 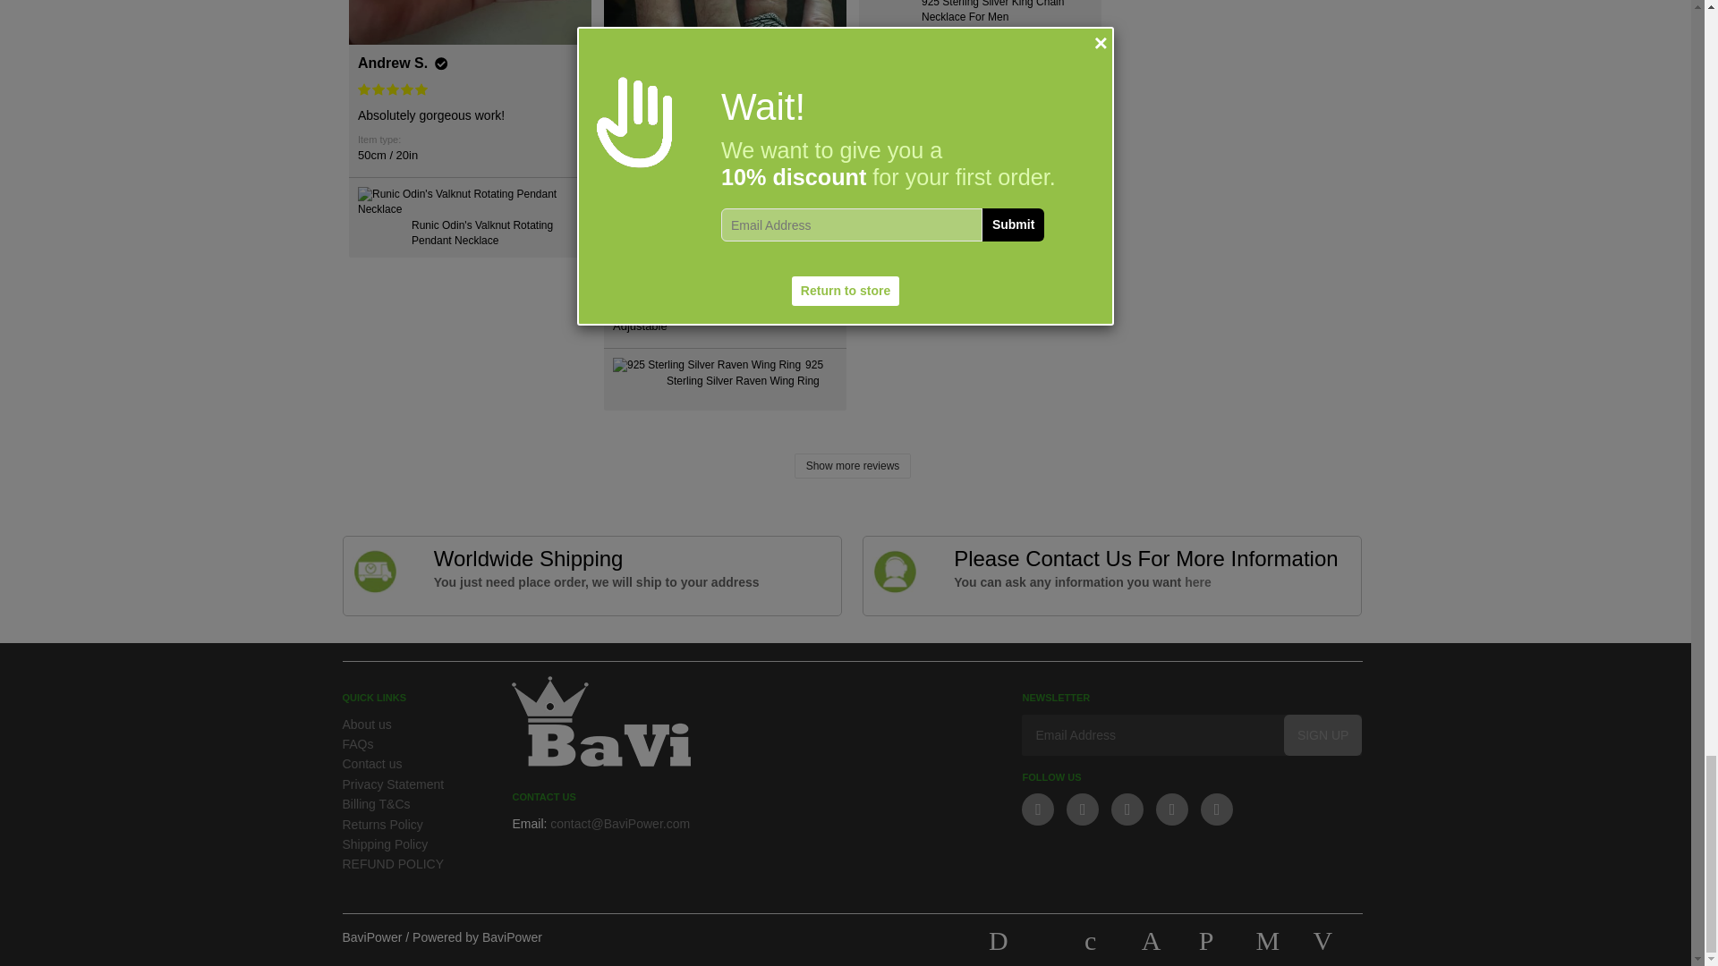 I want to click on BaviPower on Youtube, so click(x=1127, y=809).